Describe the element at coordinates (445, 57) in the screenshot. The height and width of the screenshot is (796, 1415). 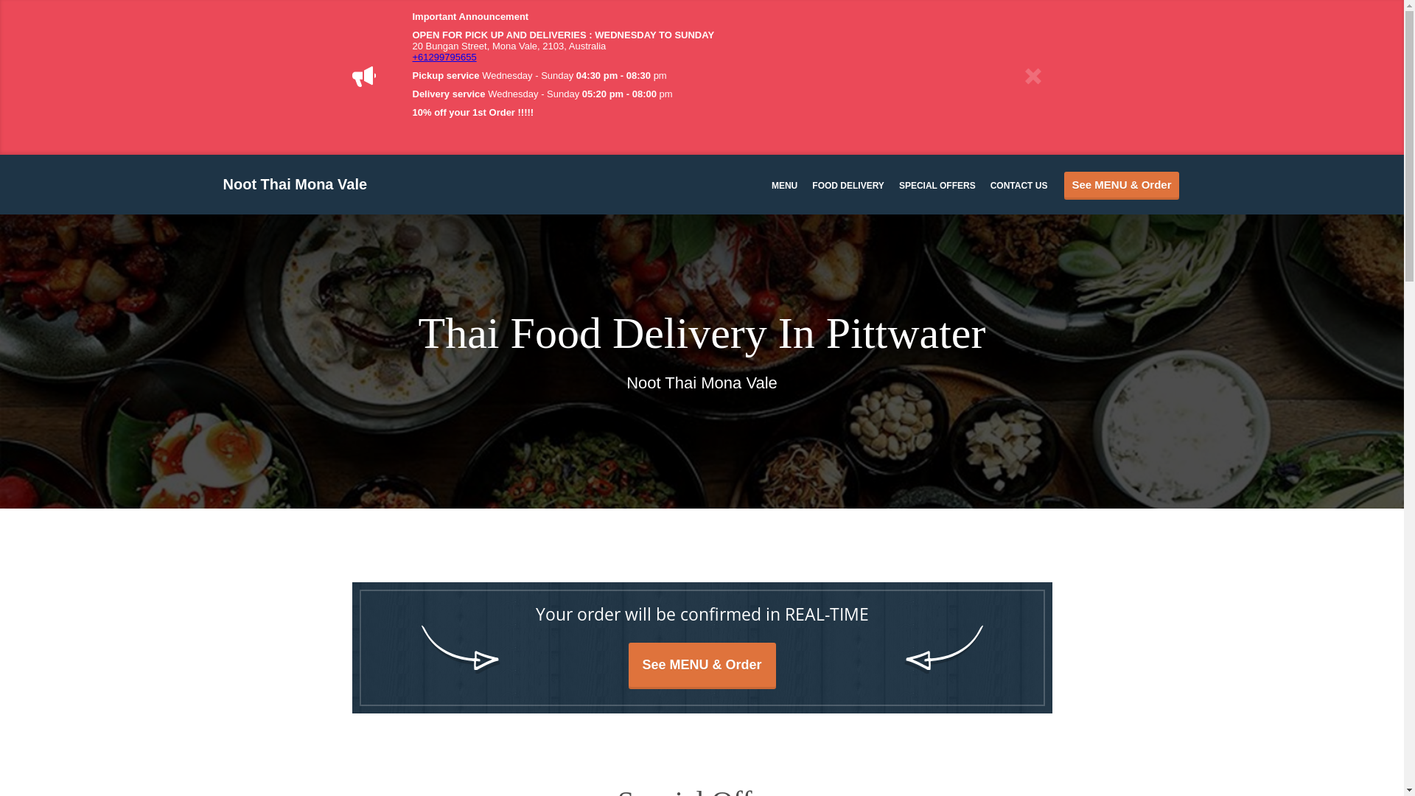
I see `+61299795655` at that location.